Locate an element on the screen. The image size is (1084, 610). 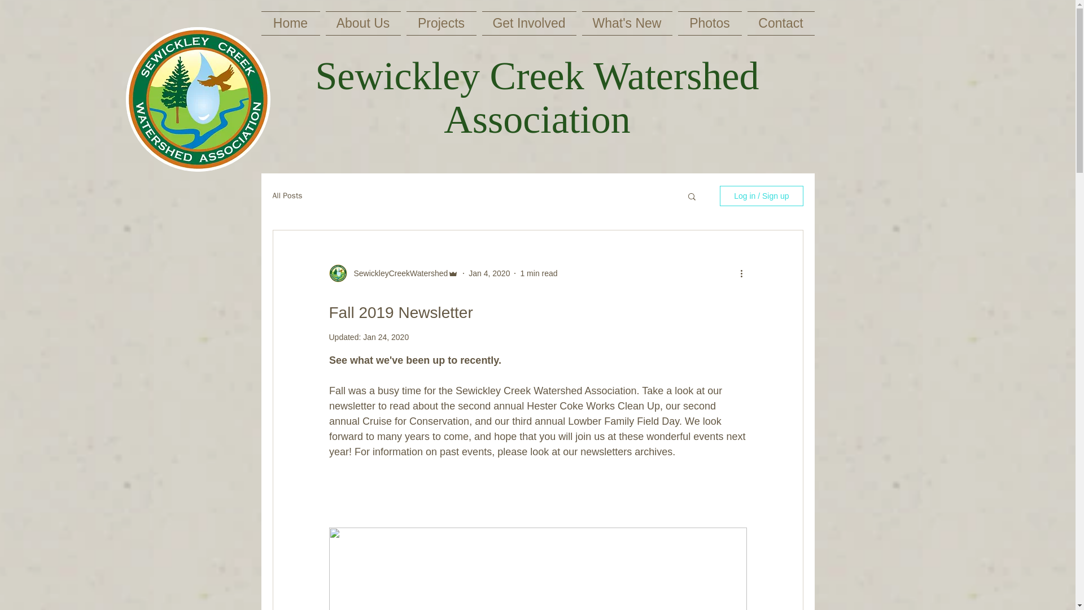
Photos is located at coordinates (710, 23).